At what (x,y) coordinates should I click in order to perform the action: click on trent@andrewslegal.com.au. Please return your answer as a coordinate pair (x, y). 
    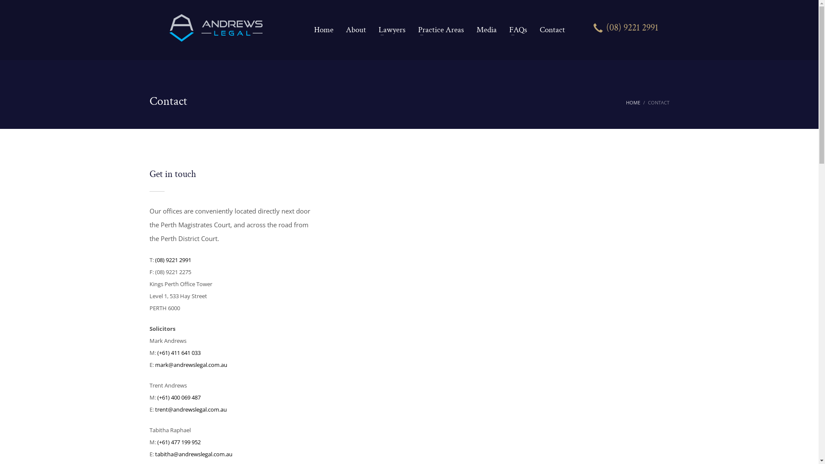
    Looking at the image, I should click on (191, 409).